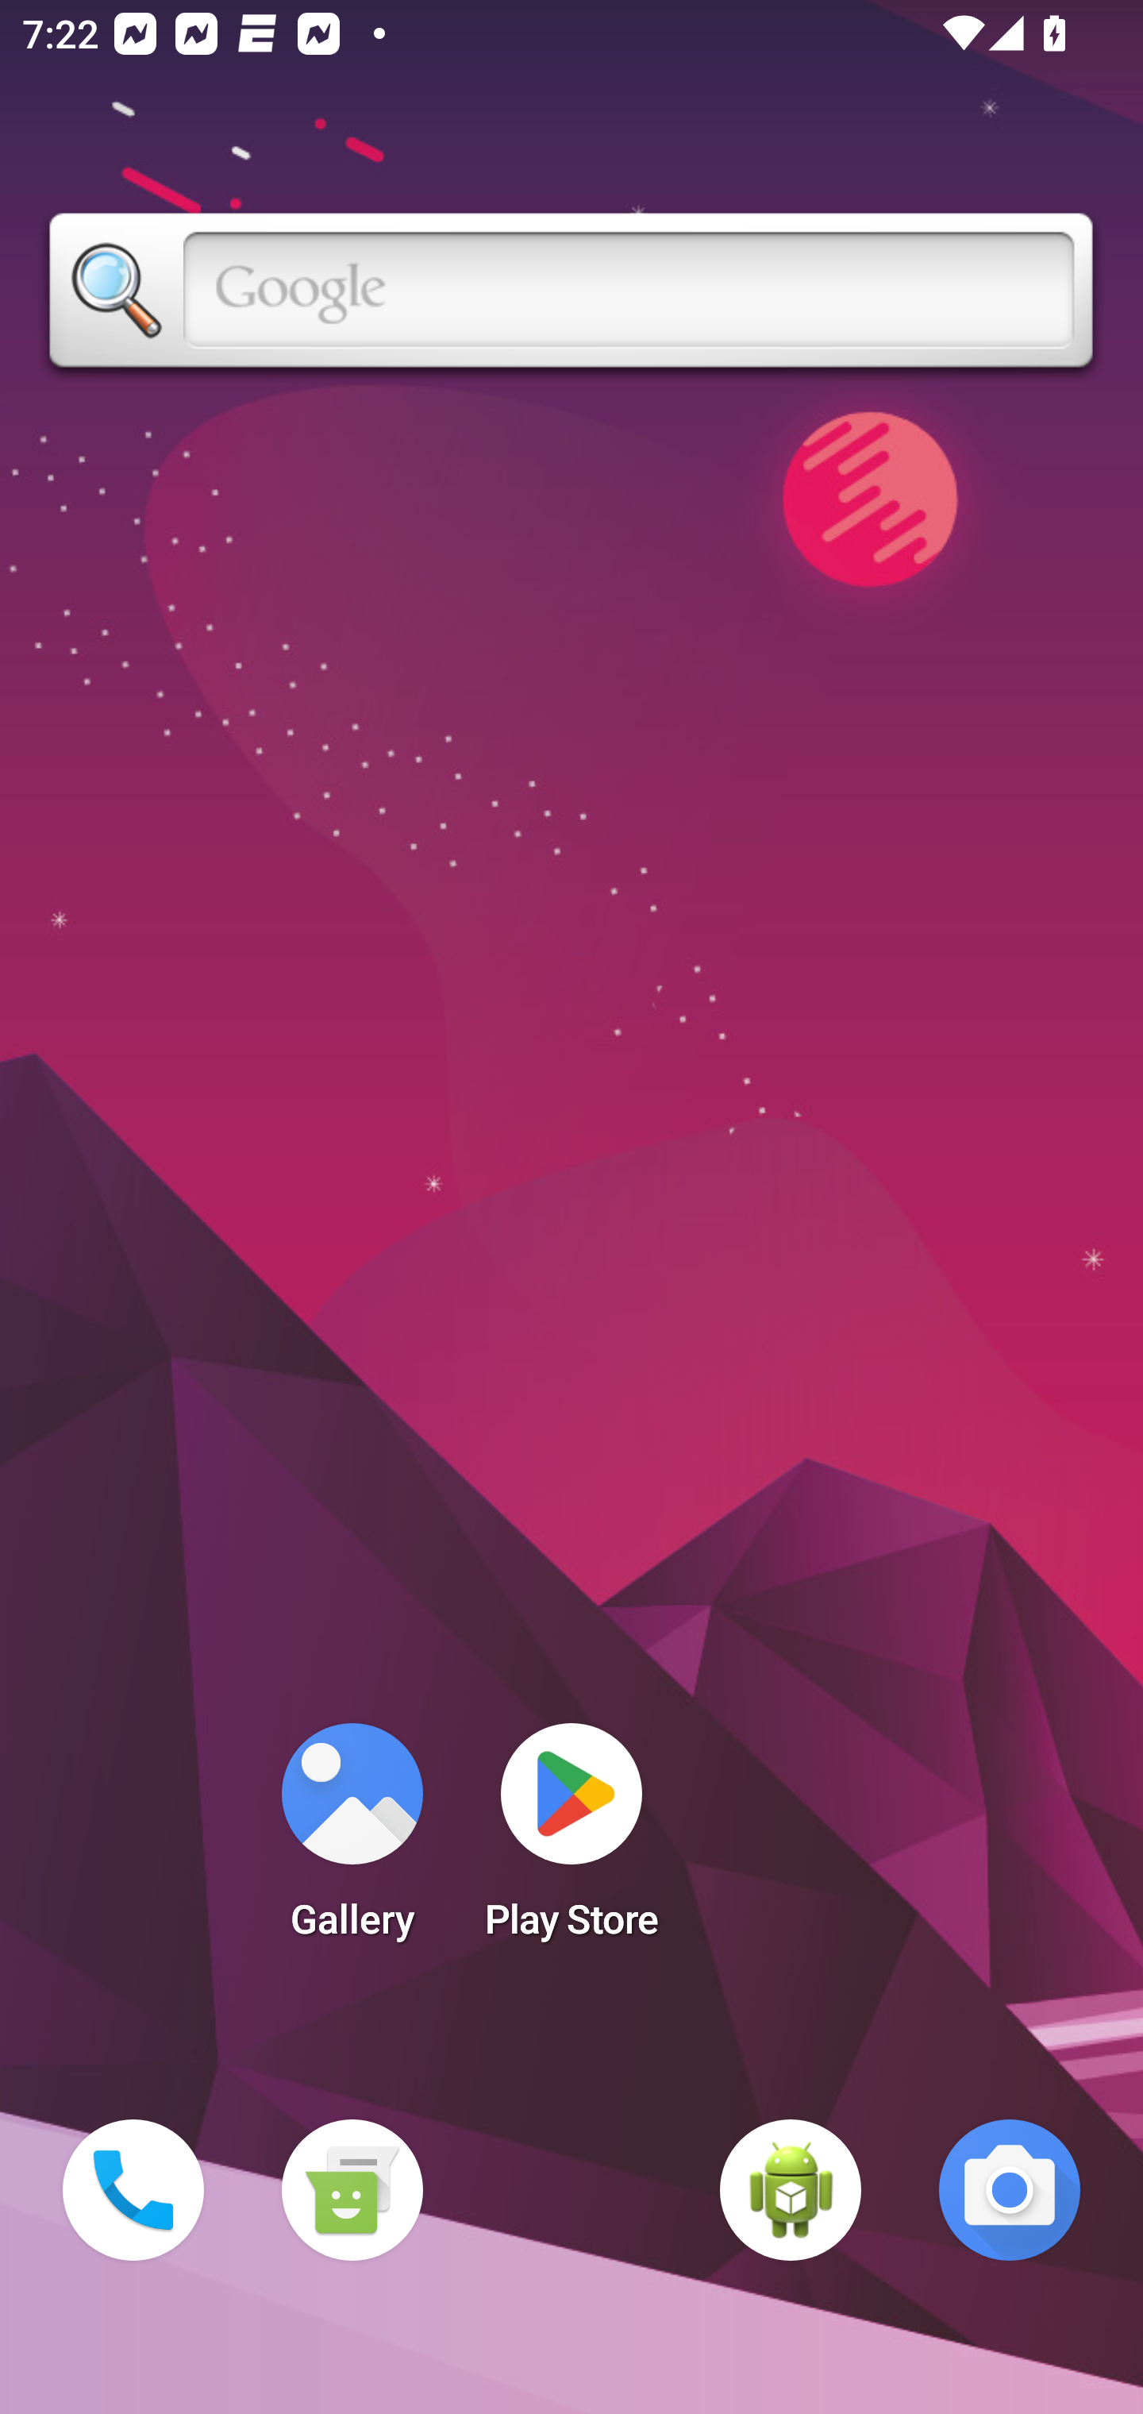  Describe the element at coordinates (1010, 2190) in the screenshot. I see `Camera` at that location.